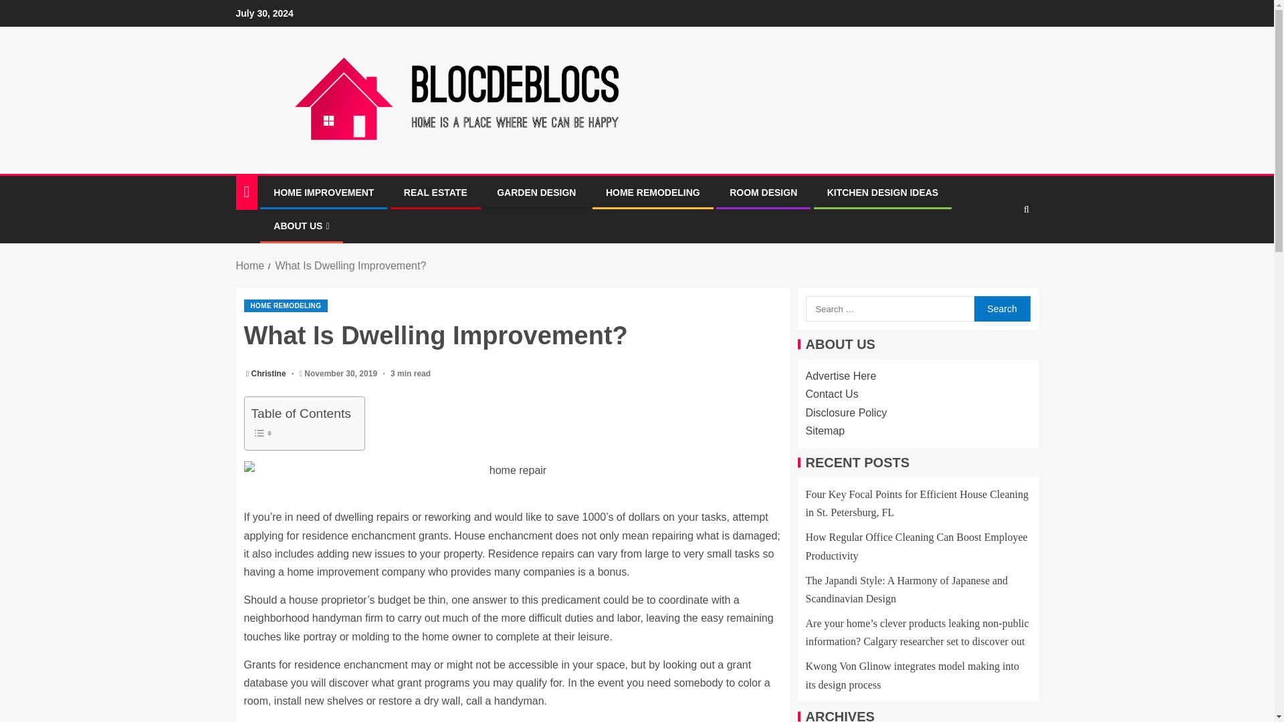 This screenshot has height=722, width=1284. I want to click on Search, so click(1001, 308).